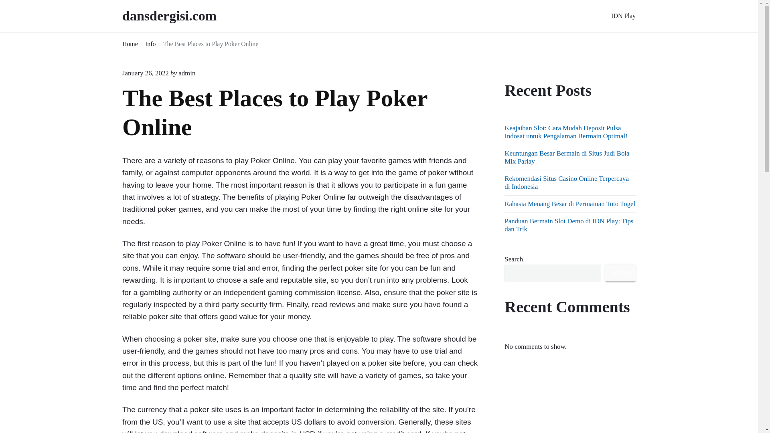 This screenshot has height=433, width=770. I want to click on dansdergisi.com, so click(180, 16).